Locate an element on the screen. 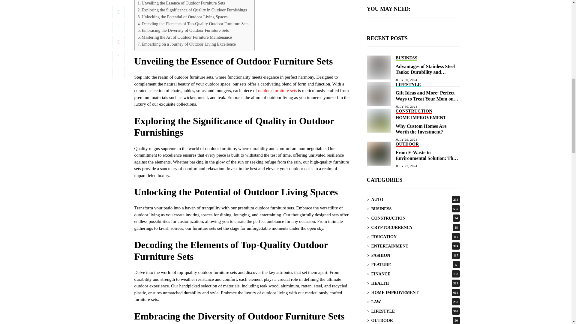  Unveiling the Essence of Outdoor Furniture Sets is located at coordinates (181, 3).